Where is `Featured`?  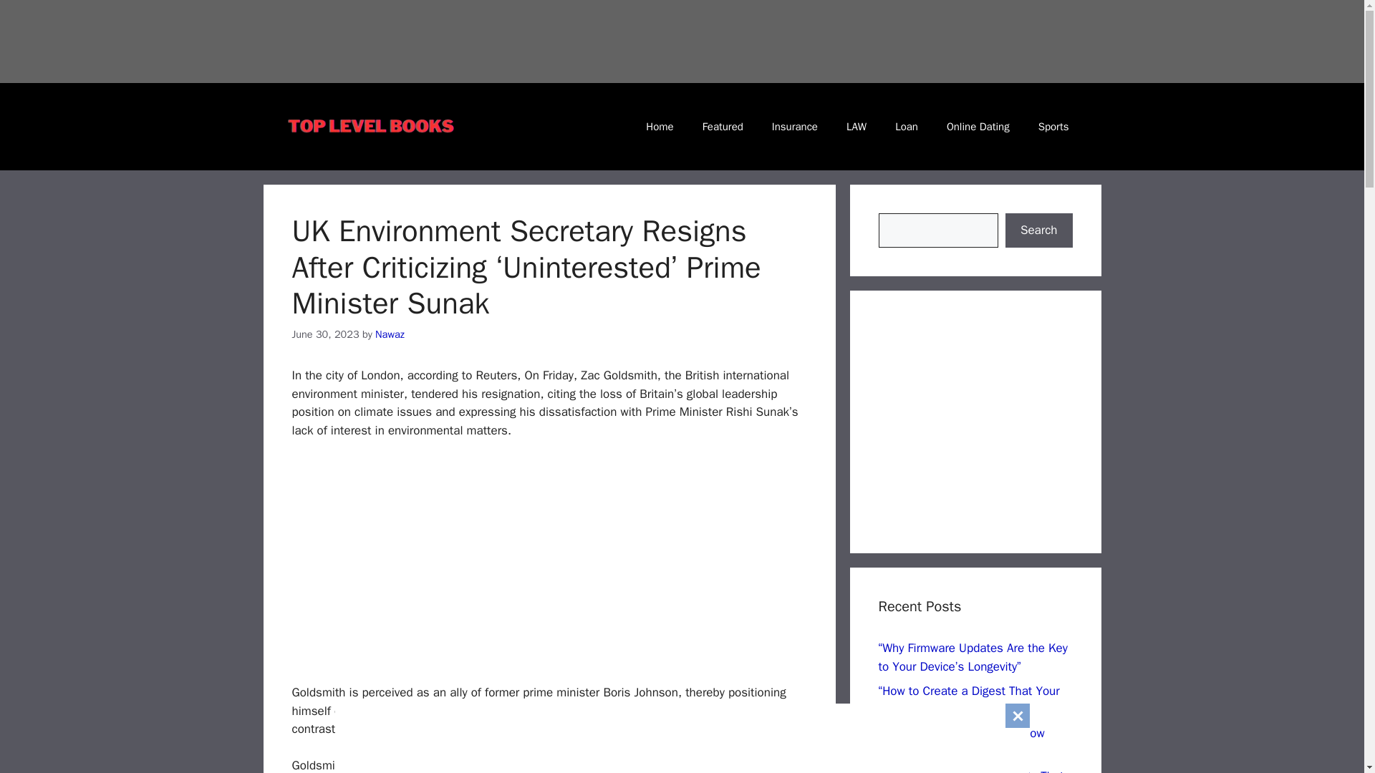
Featured is located at coordinates (723, 126).